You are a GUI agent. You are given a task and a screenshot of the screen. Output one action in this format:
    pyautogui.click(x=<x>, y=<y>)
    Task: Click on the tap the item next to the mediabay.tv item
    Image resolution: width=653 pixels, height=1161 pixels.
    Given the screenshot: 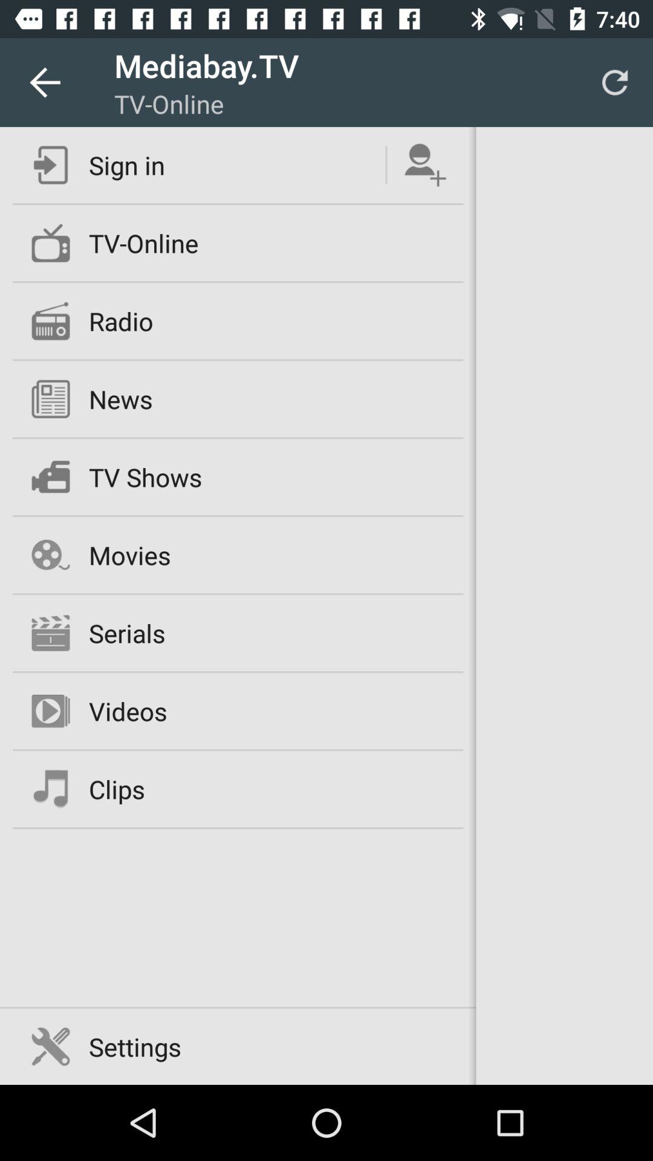 What is the action you would take?
    pyautogui.click(x=44, y=82)
    